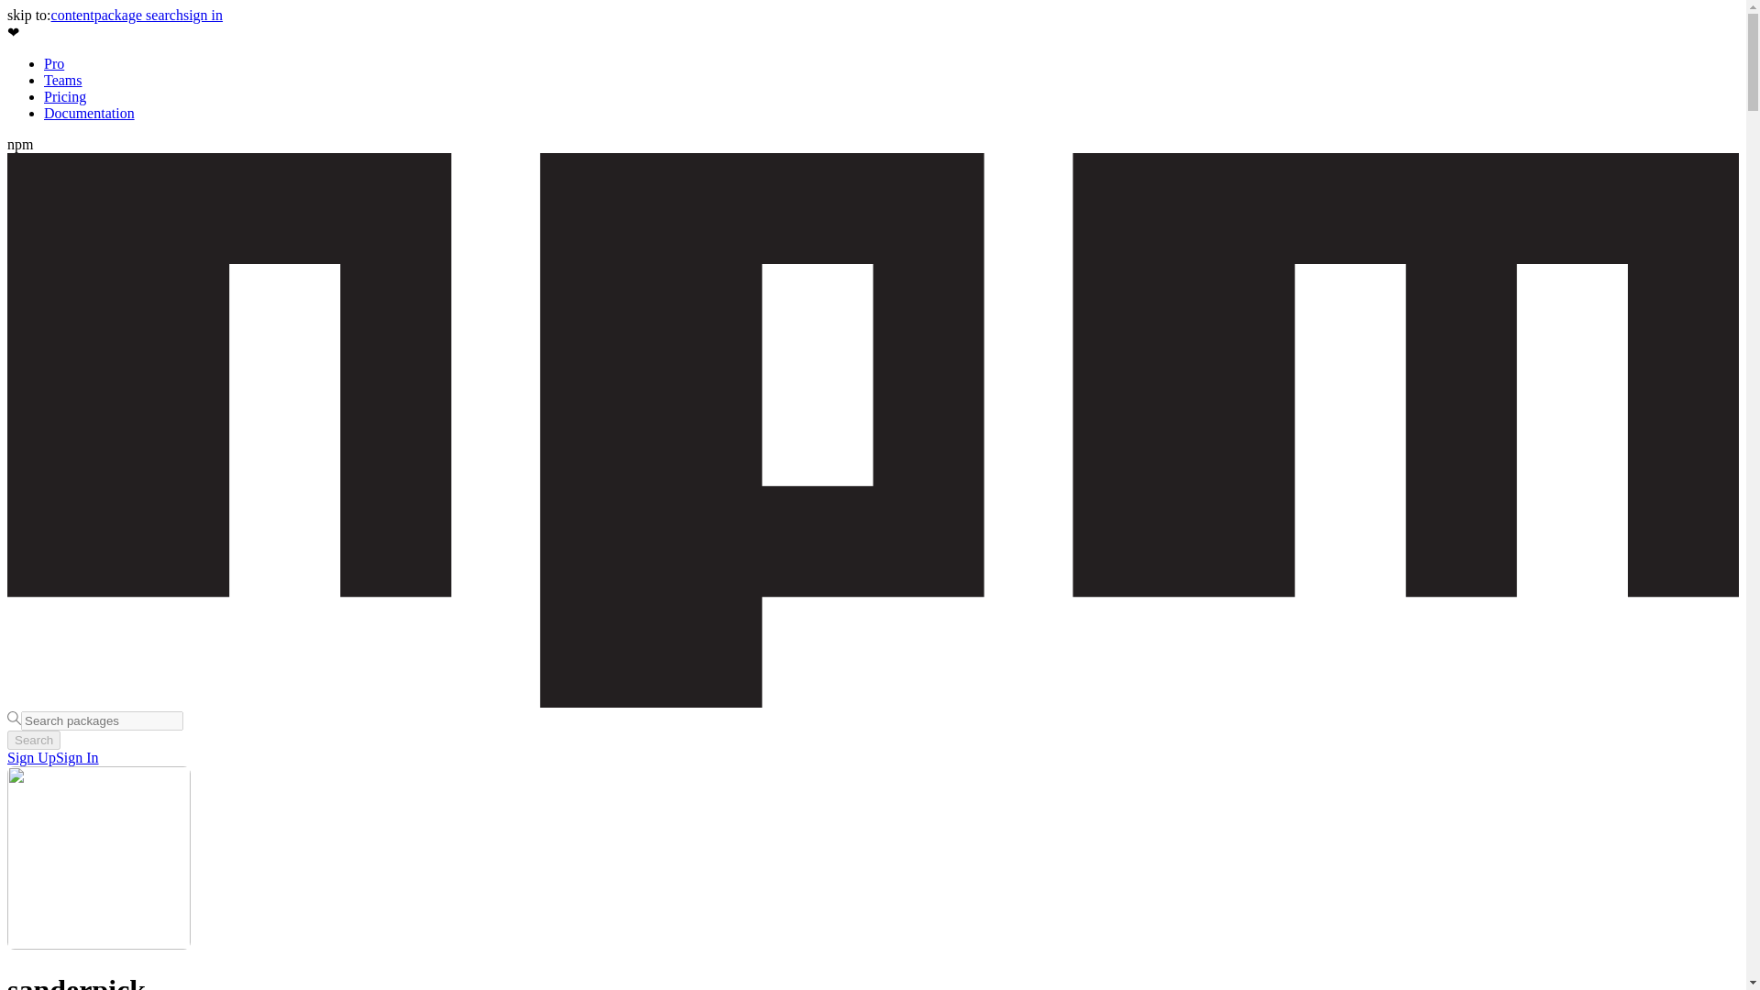  I want to click on sign in, so click(203, 15).